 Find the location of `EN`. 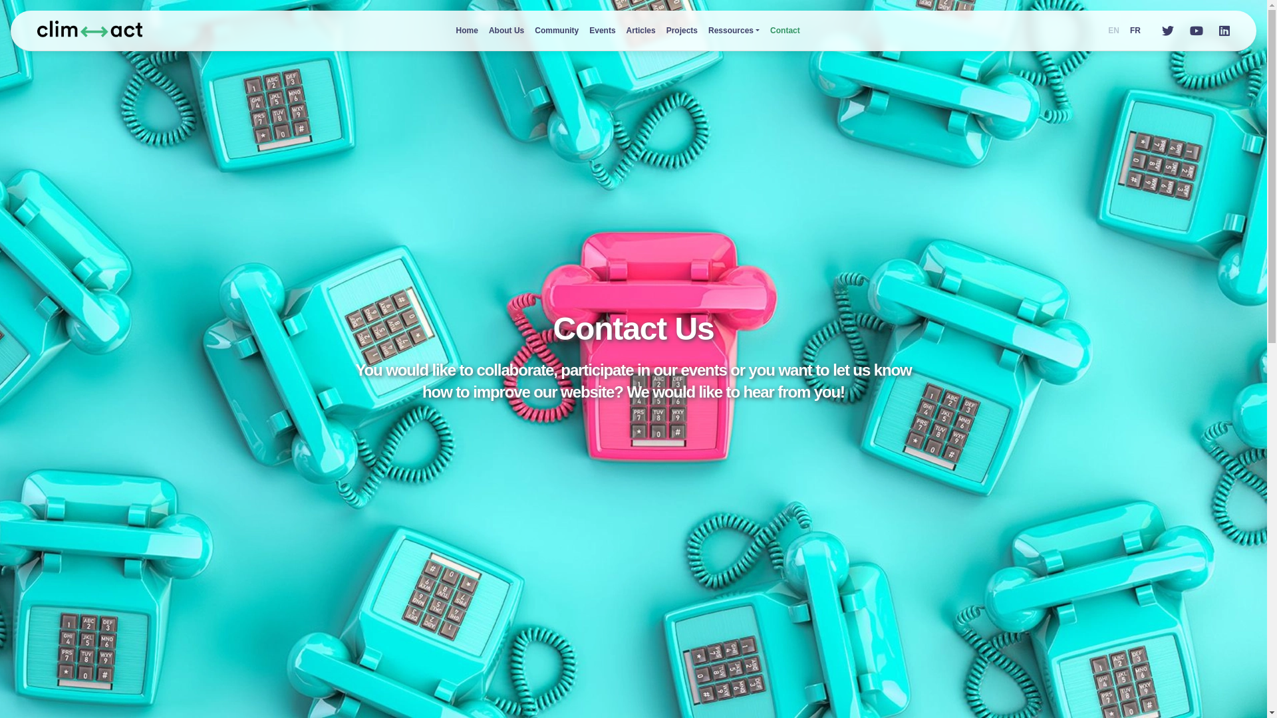

EN is located at coordinates (1113, 31).